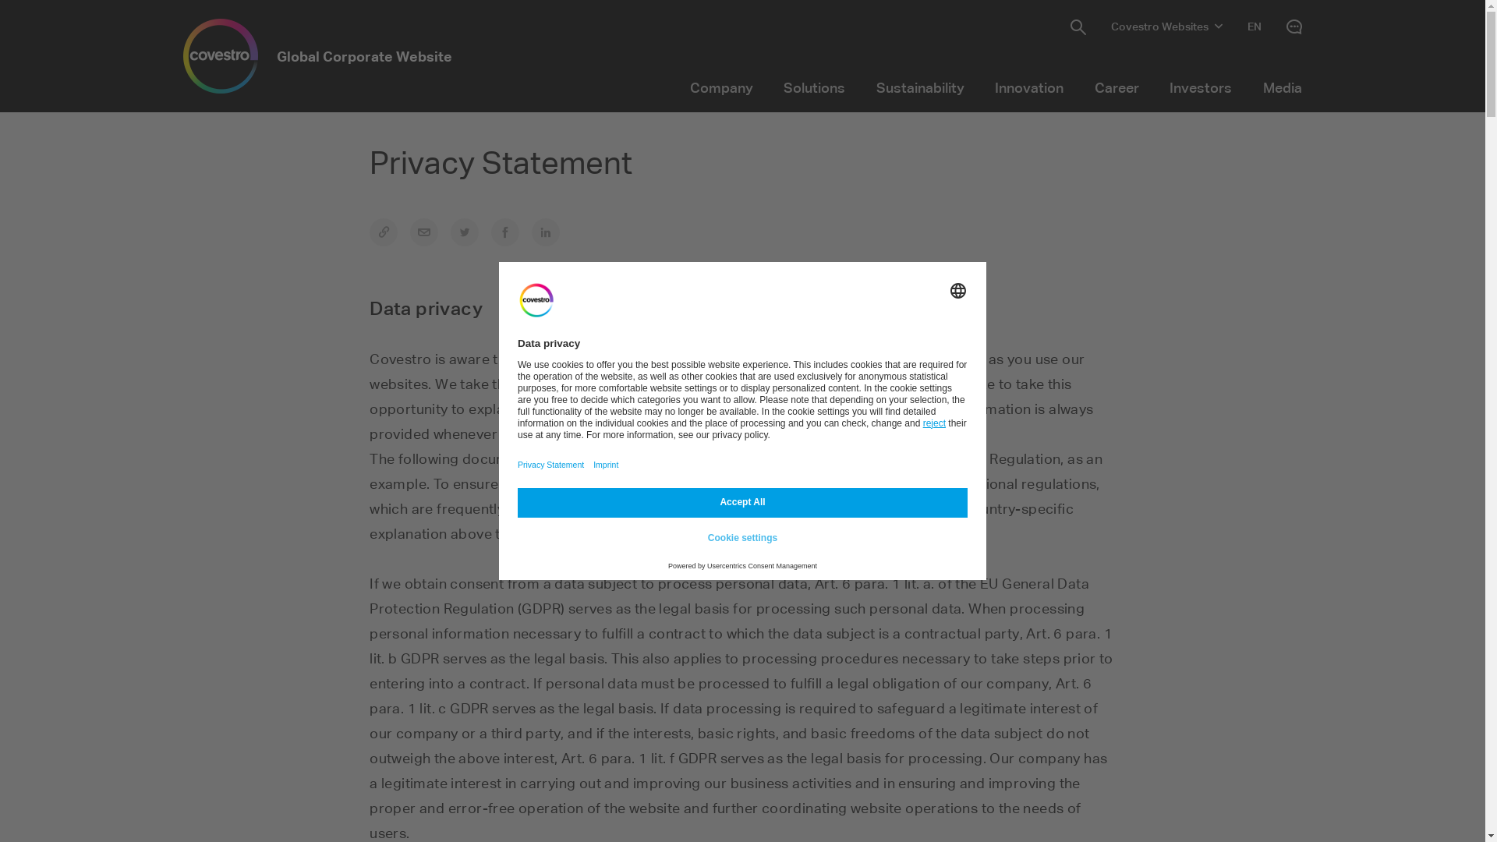  Describe the element at coordinates (815, 87) in the screenshot. I see `Solutions` at that location.